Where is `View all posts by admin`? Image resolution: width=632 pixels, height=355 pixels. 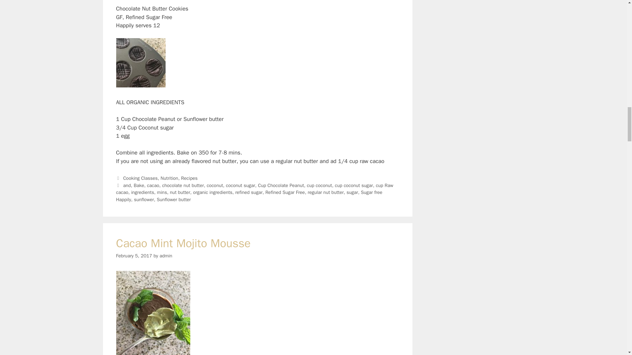 View all posts by admin is located at coordinates (166, 256).